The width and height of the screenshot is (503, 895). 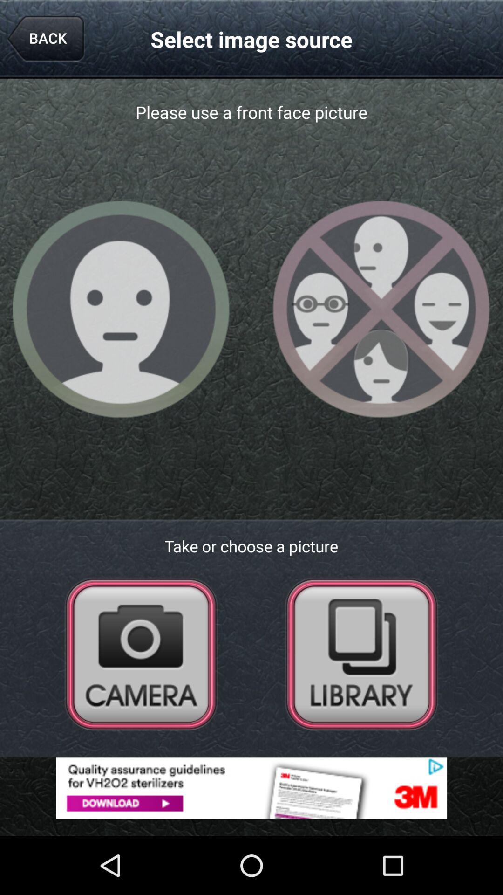 What do you see at coordinates (251, 788) in the screenshot?
I see `advertisement link` at bounding box center [251, 788].